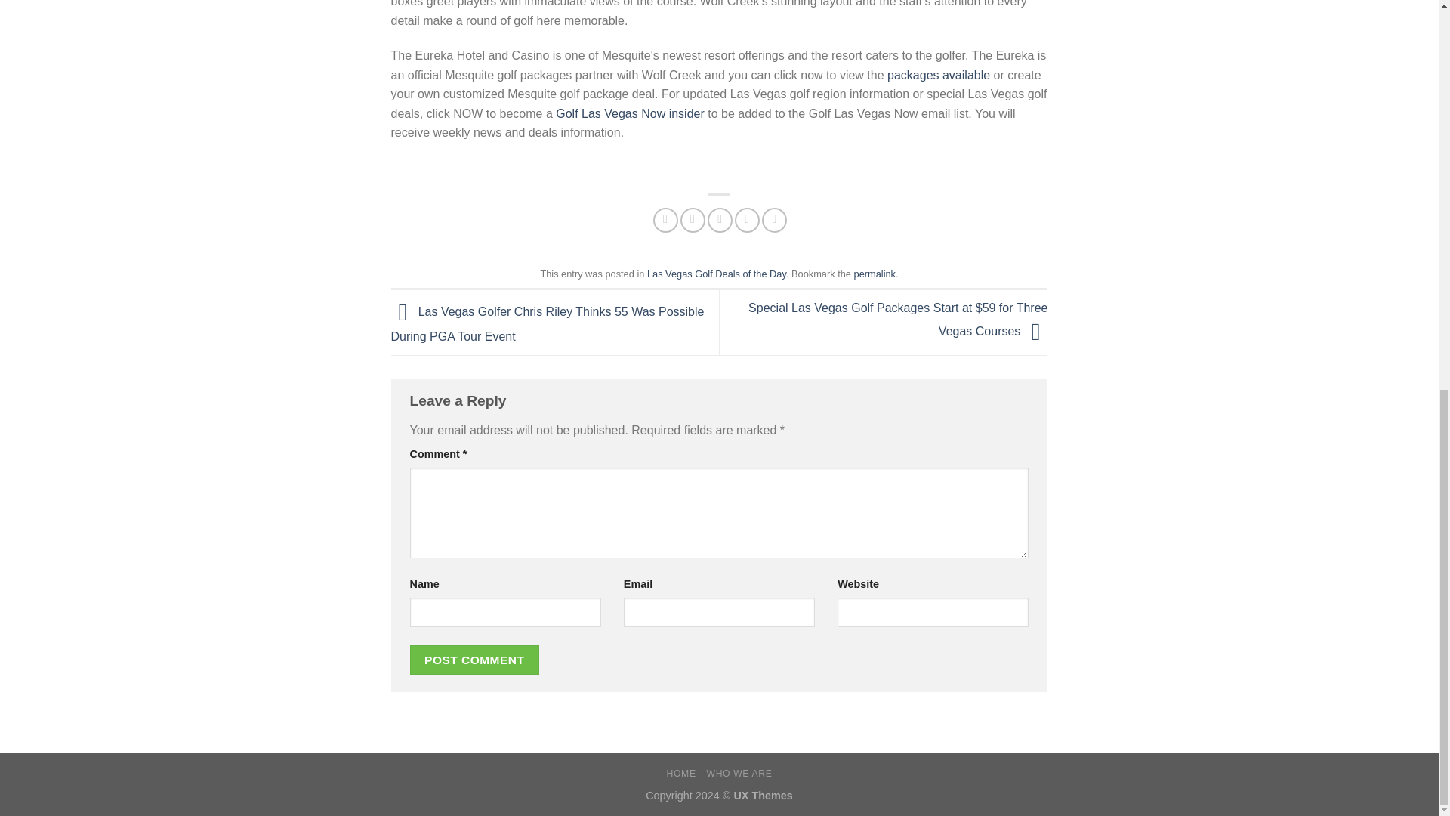  What do you see at coordinates (716, 274) in the screenshot?
I see `Las Vegas Golf Deals of the Day` at bounding box center [716, 274].